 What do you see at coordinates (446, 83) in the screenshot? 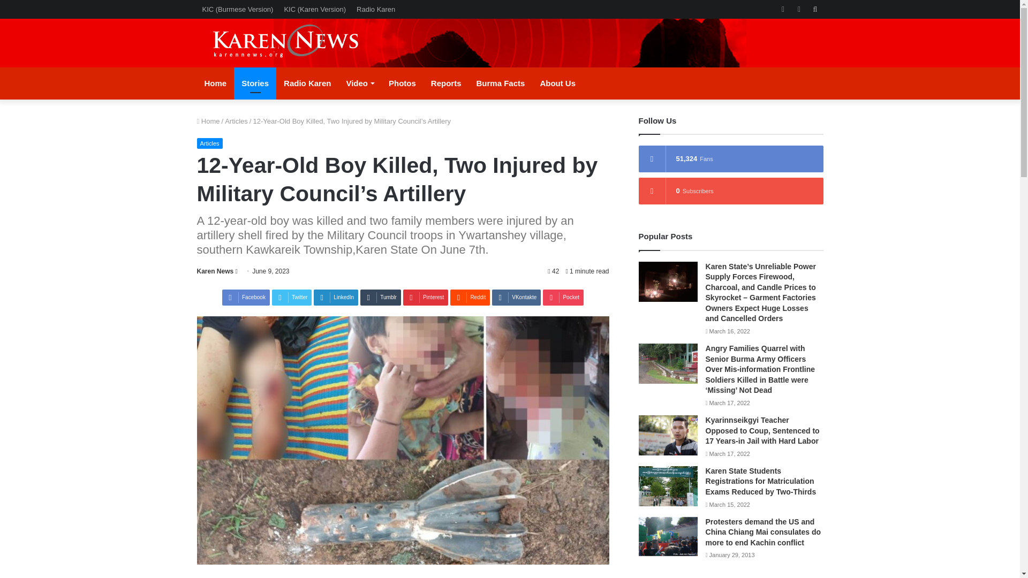
I see `Reports` at bounding box center [446, 83].